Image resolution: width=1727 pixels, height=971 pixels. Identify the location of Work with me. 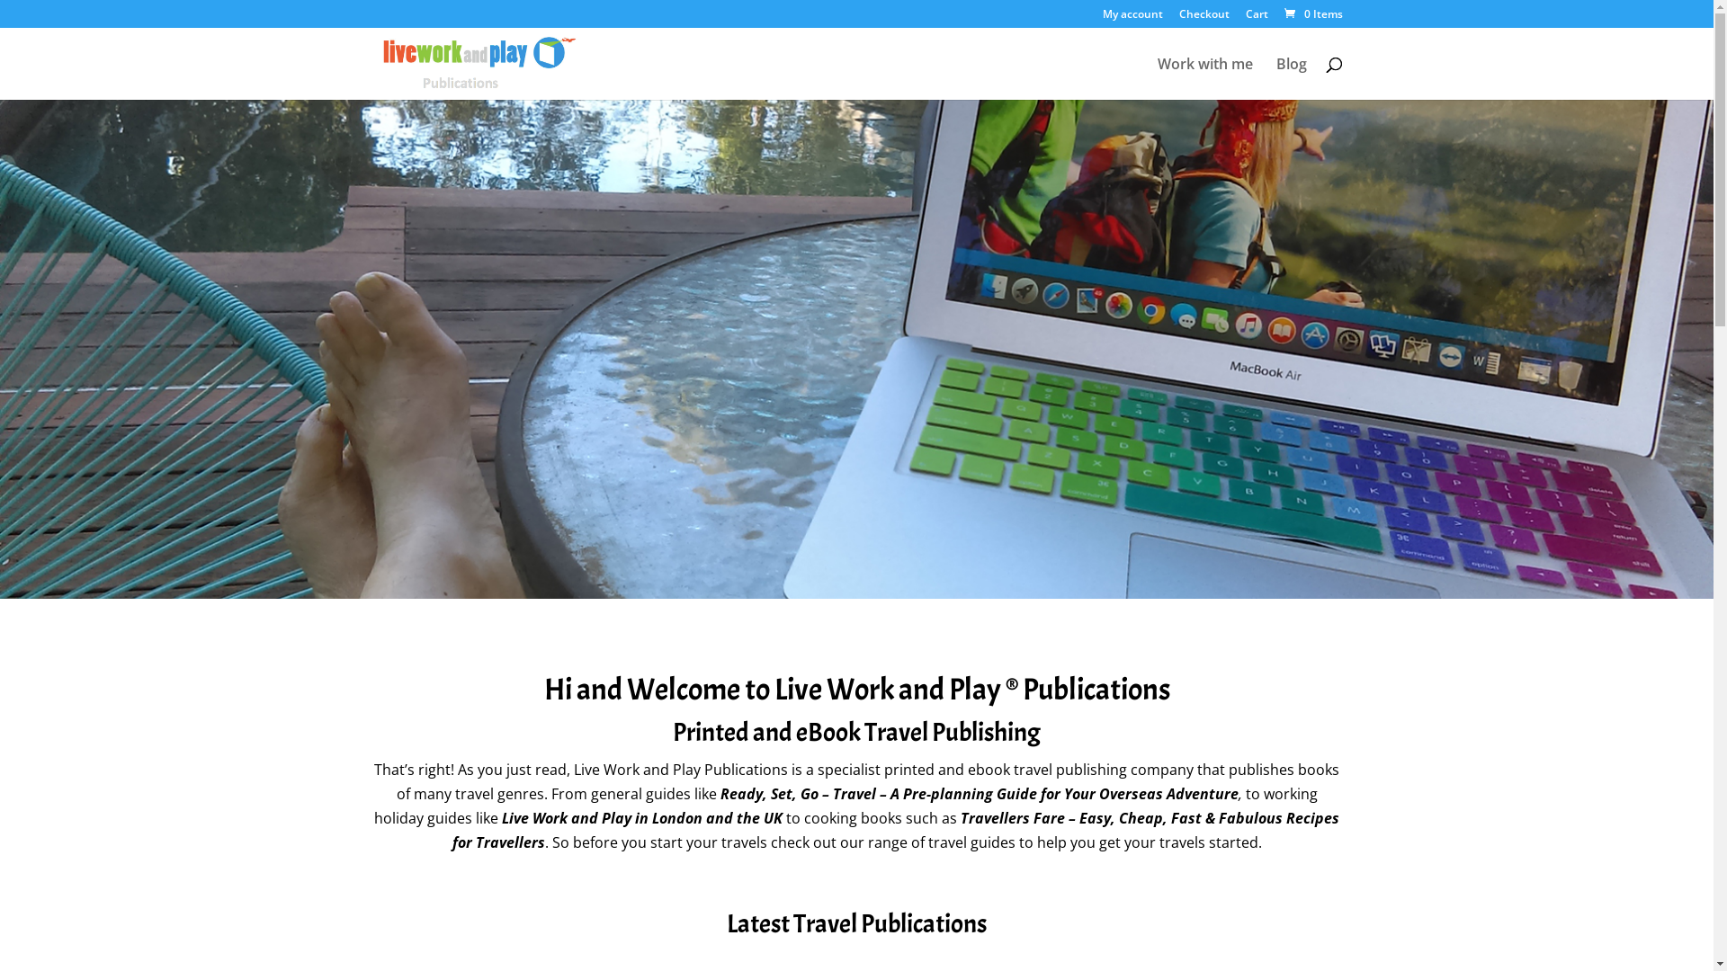
(1204, 79).